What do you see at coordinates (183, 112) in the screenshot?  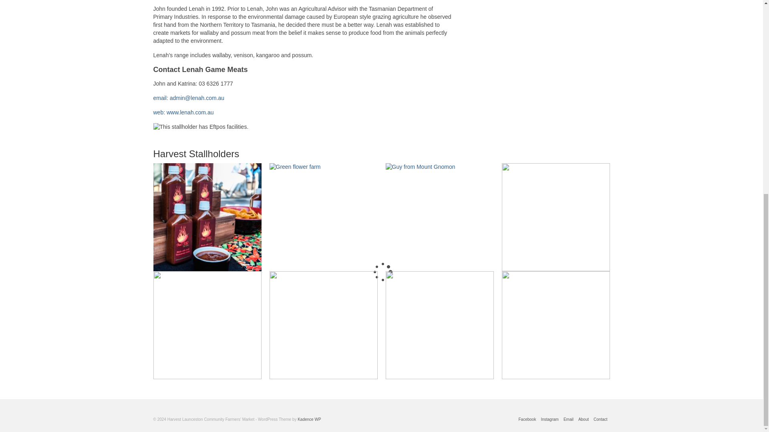 I see `web: www.lenah.com.au` at bounding box center [183, 112].